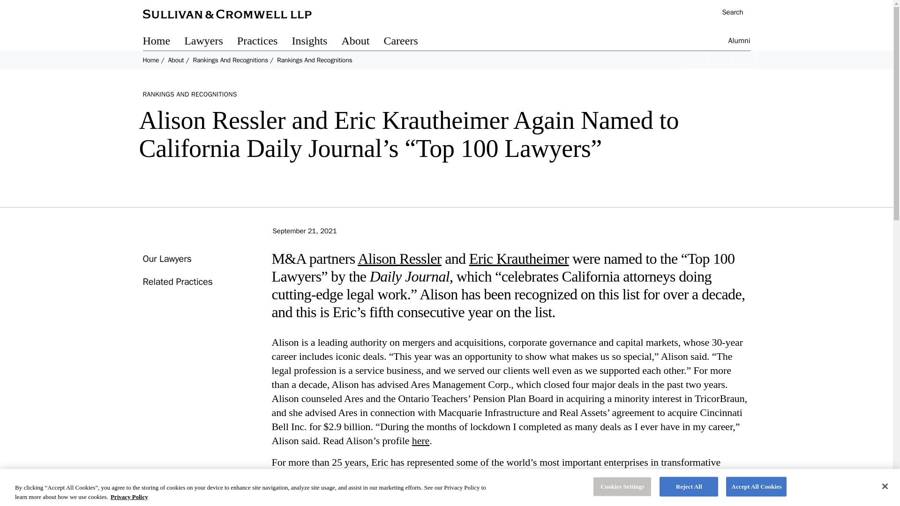  What do you see at coordinates (166, 259) in the screenshot?
I see `Our Lawyers` at bounding box center [166, 259].